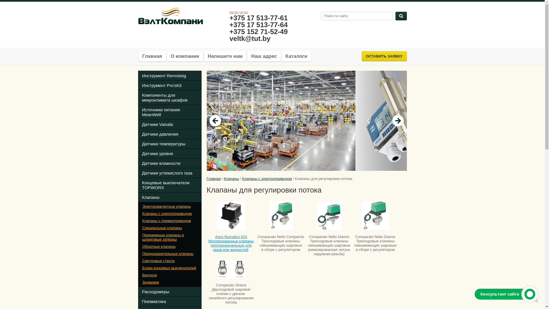 Image resolution: width=549 pixels, height=309 pixels. What do you see at coordinates (258, 18) in the screenshot?
I see `+375 17 513-77-61` at bounding box center [258, 18].